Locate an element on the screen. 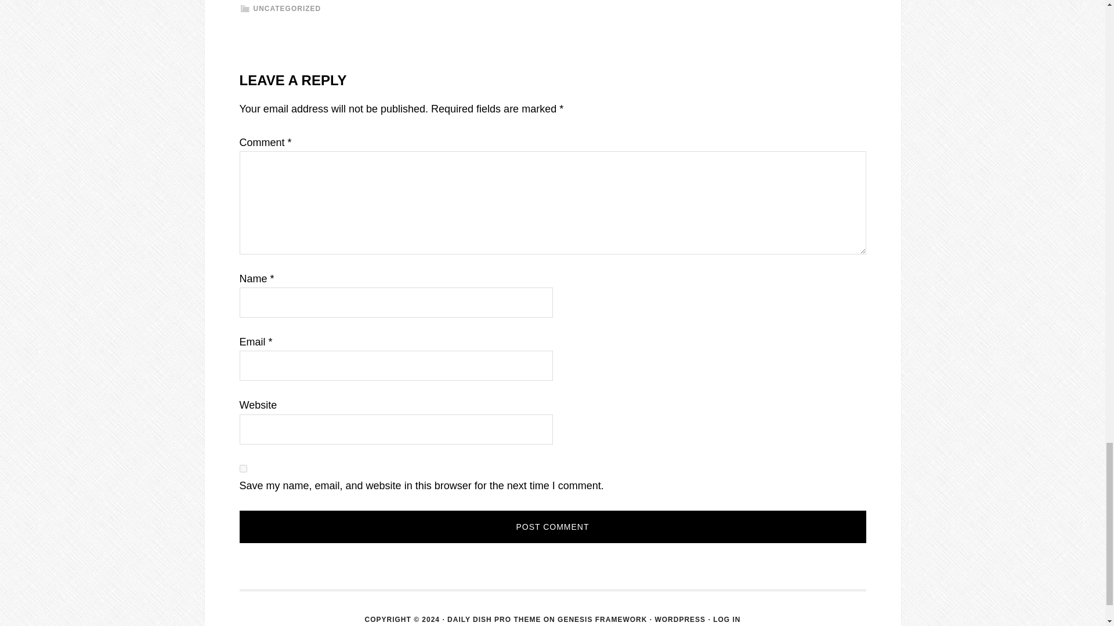 The width and height of the screenshot is (1114, 626). LOG IN is located at coordinates (726, 619).